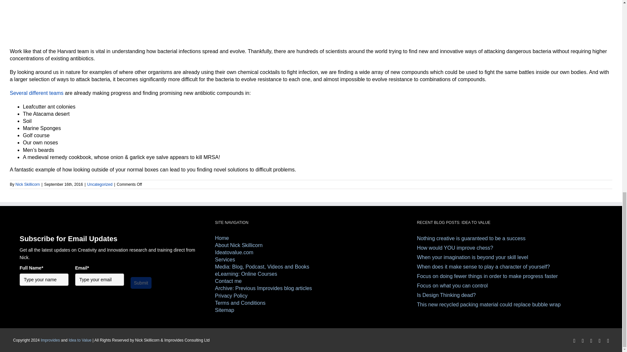 The width and height of the screenshot is (627, 352). I want to click on eLearning, so click(311, 274).